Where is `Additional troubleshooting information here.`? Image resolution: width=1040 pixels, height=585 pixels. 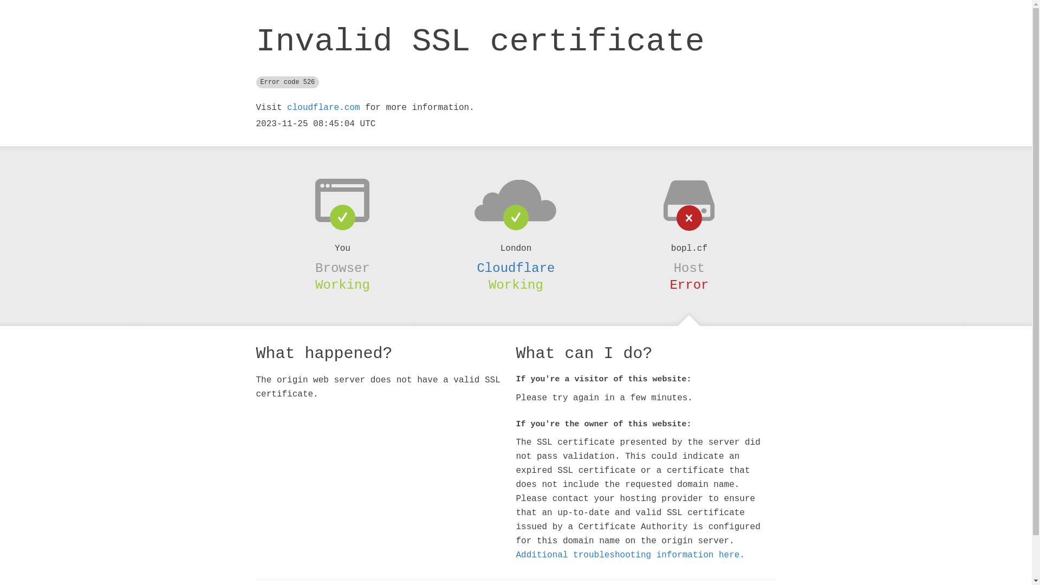
Additional troubleshooting information here. is located at coordinates (630, 555).